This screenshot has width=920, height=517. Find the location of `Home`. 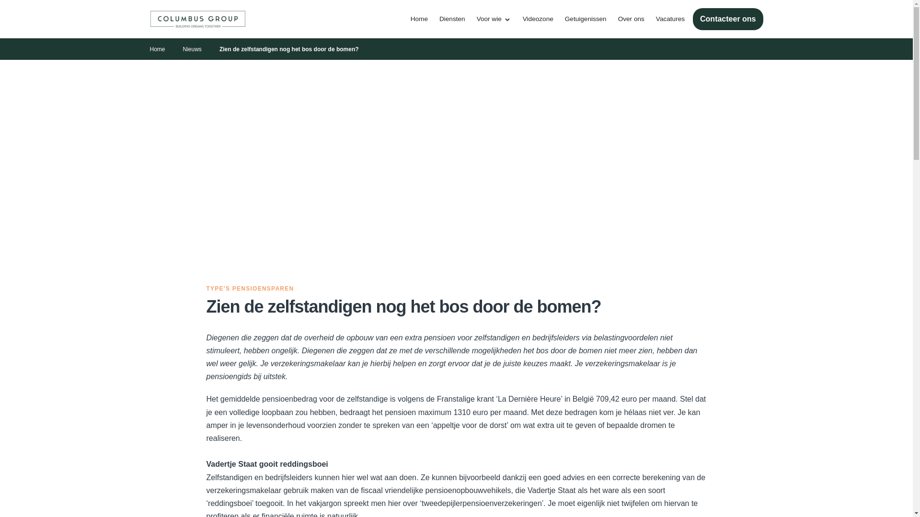

Home is located at coordinates (157, 50).